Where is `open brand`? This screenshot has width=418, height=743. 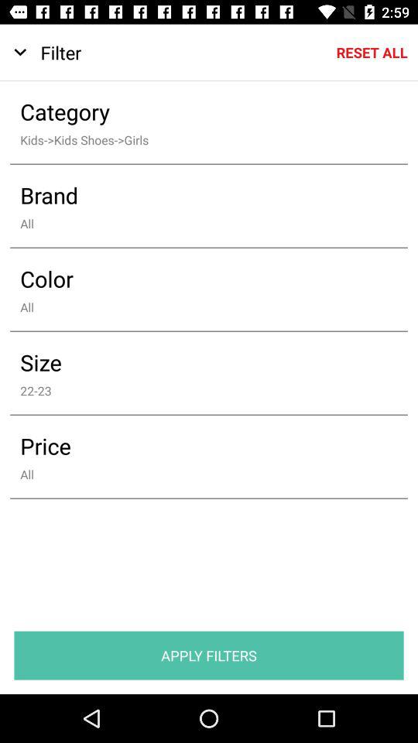
open brand is located at coordinates (198, 195).